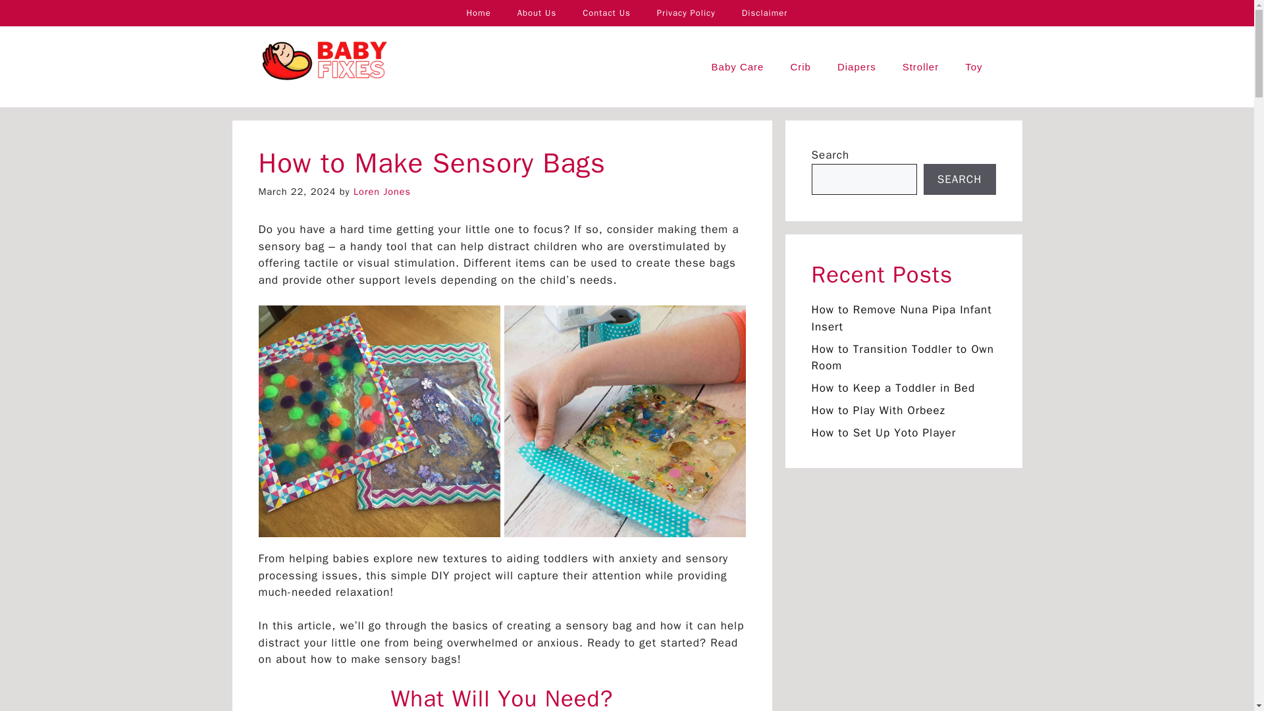 This screenshot has width=1264, height=711. Describe the element at coordinates (801, 67) in the screenshot. I see `Crib` at that location.